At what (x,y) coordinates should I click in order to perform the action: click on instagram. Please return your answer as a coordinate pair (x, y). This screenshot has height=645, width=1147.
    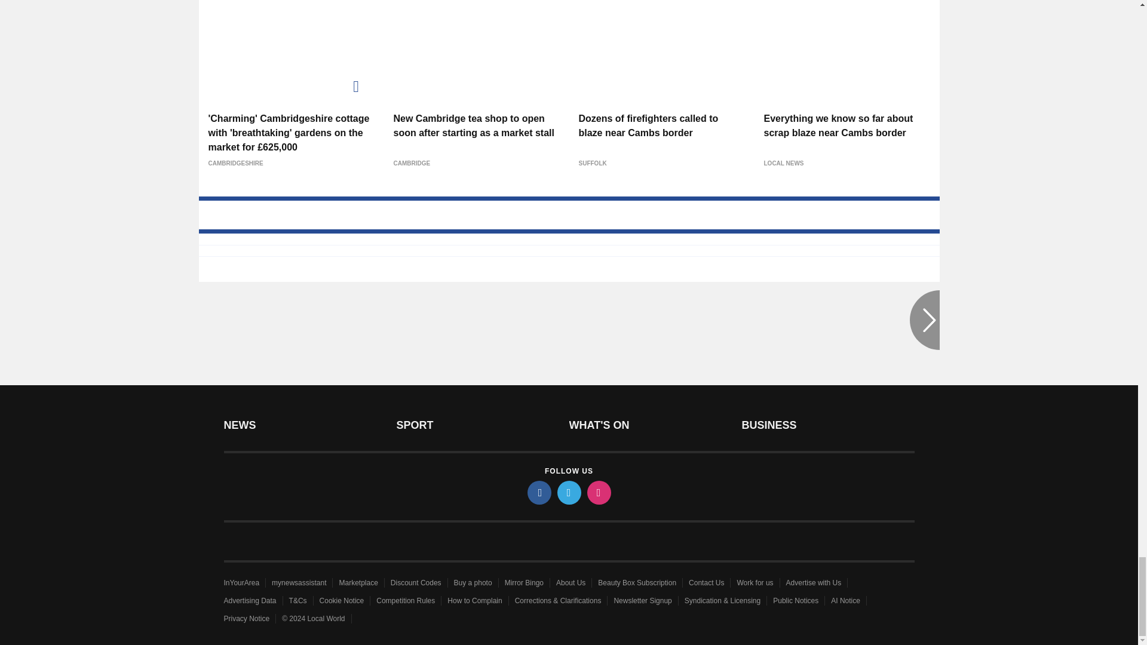
    Looking at the image, I should click on (598, 492).